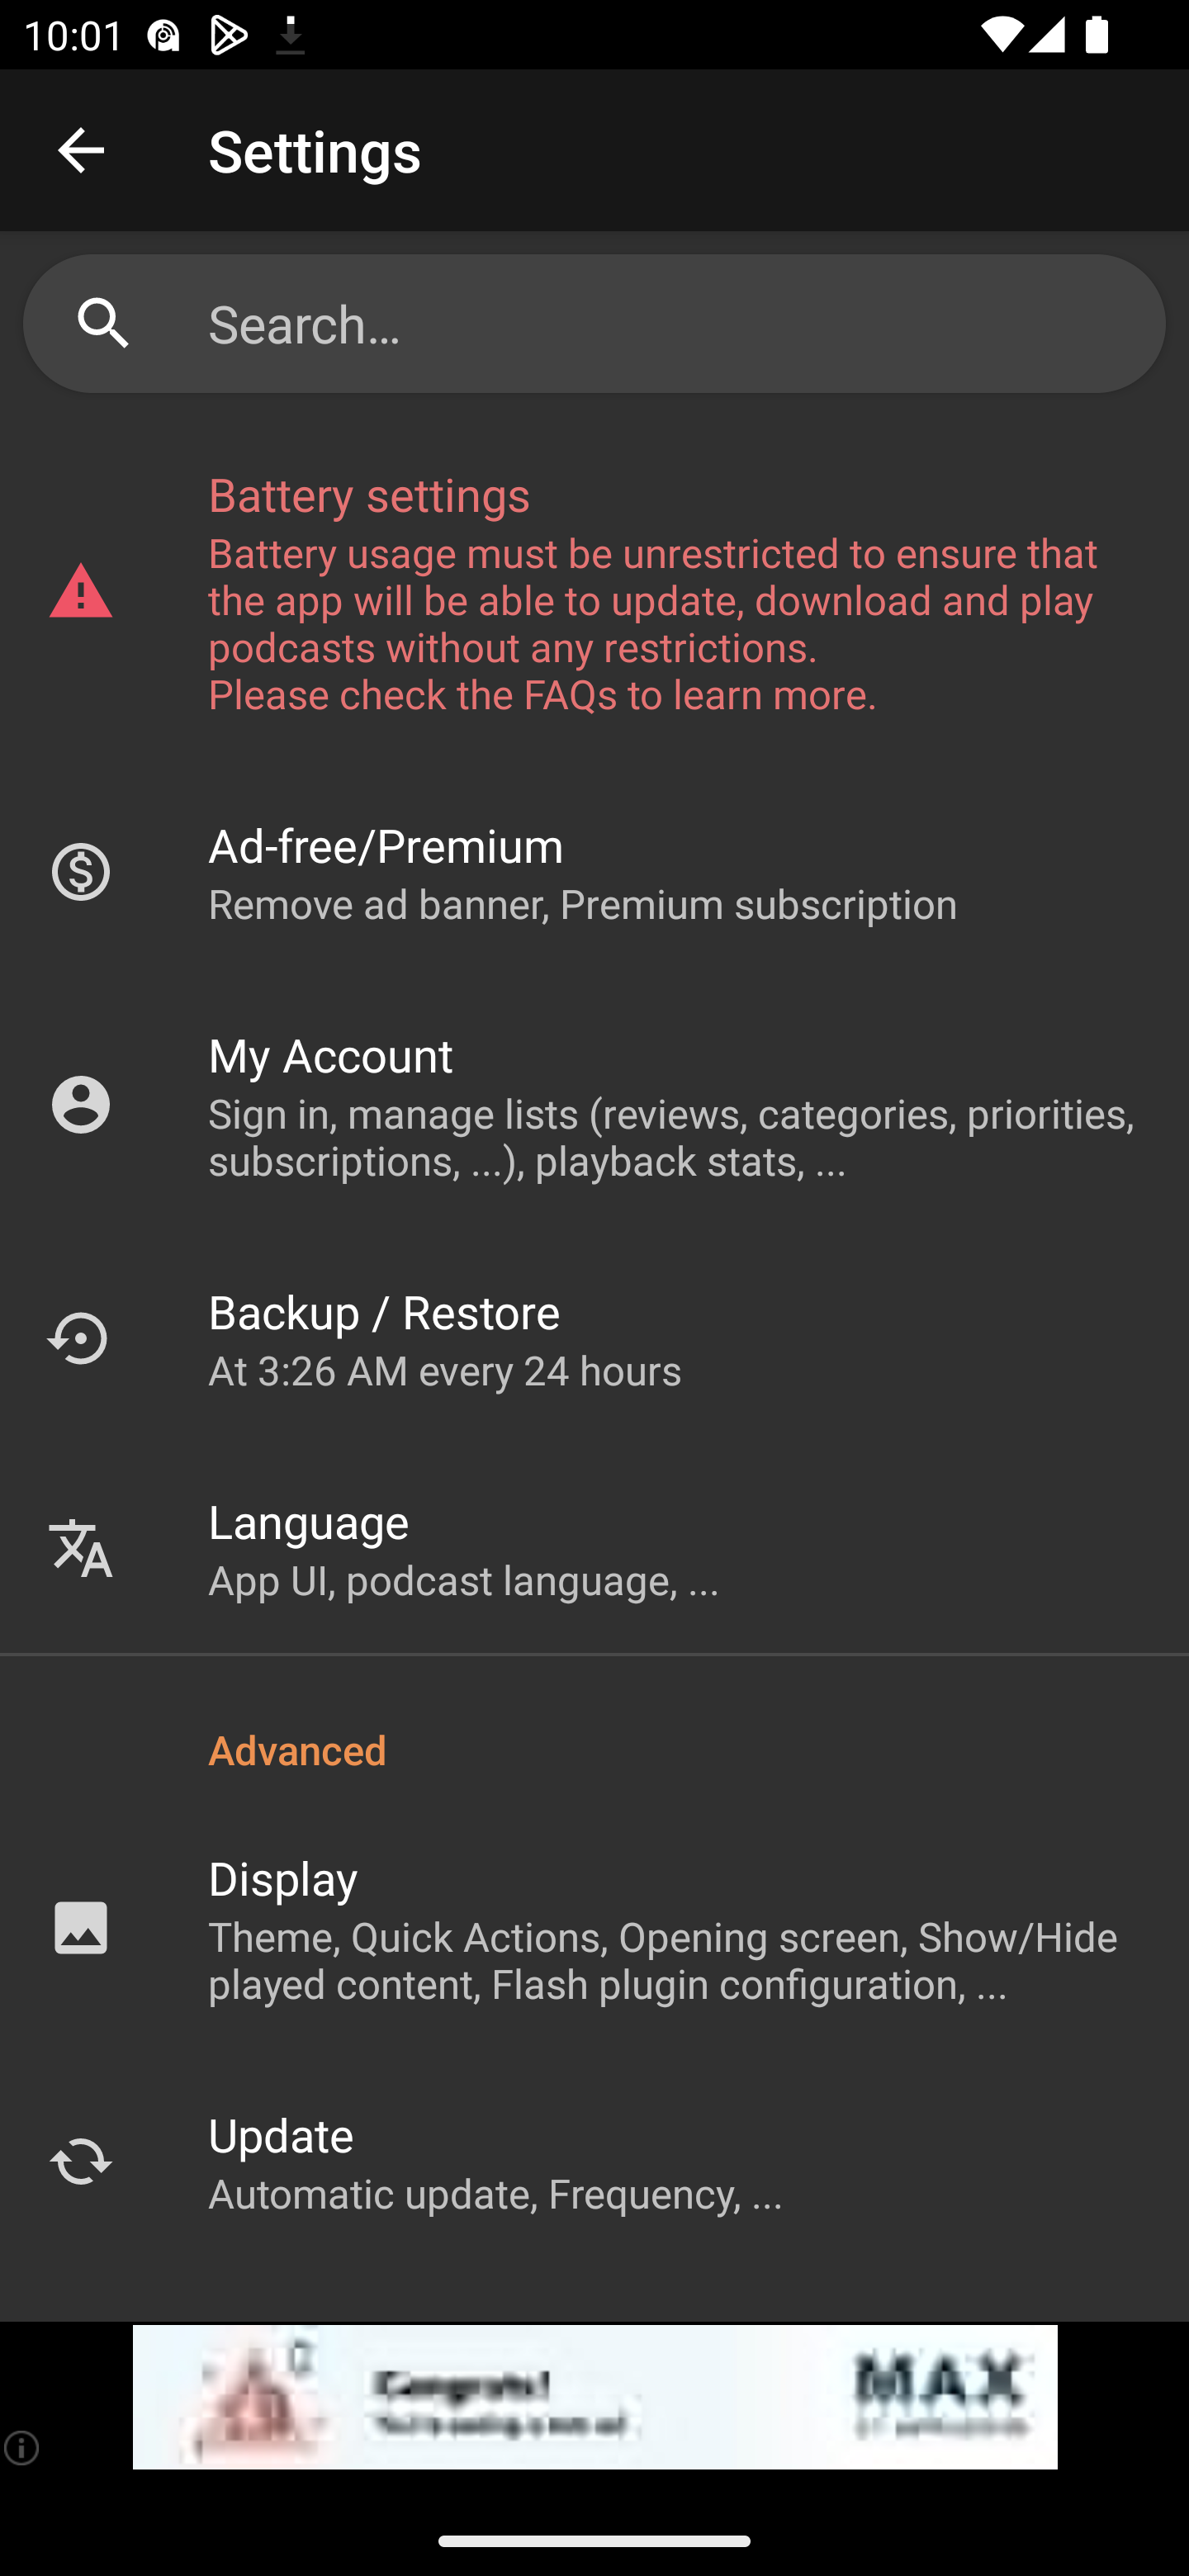  I want to click on app-monetization, so click(594, 2398).